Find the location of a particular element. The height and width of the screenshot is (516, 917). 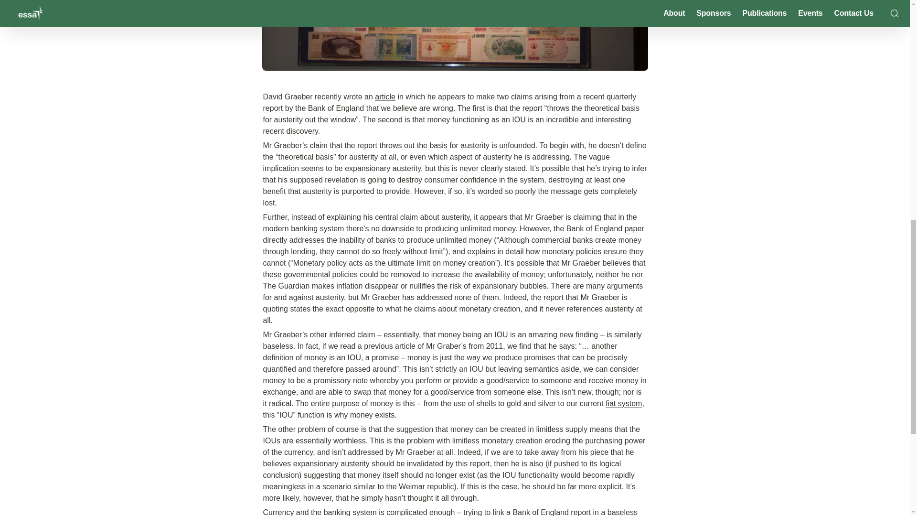

fiat system is located at coordinates (624, 403).